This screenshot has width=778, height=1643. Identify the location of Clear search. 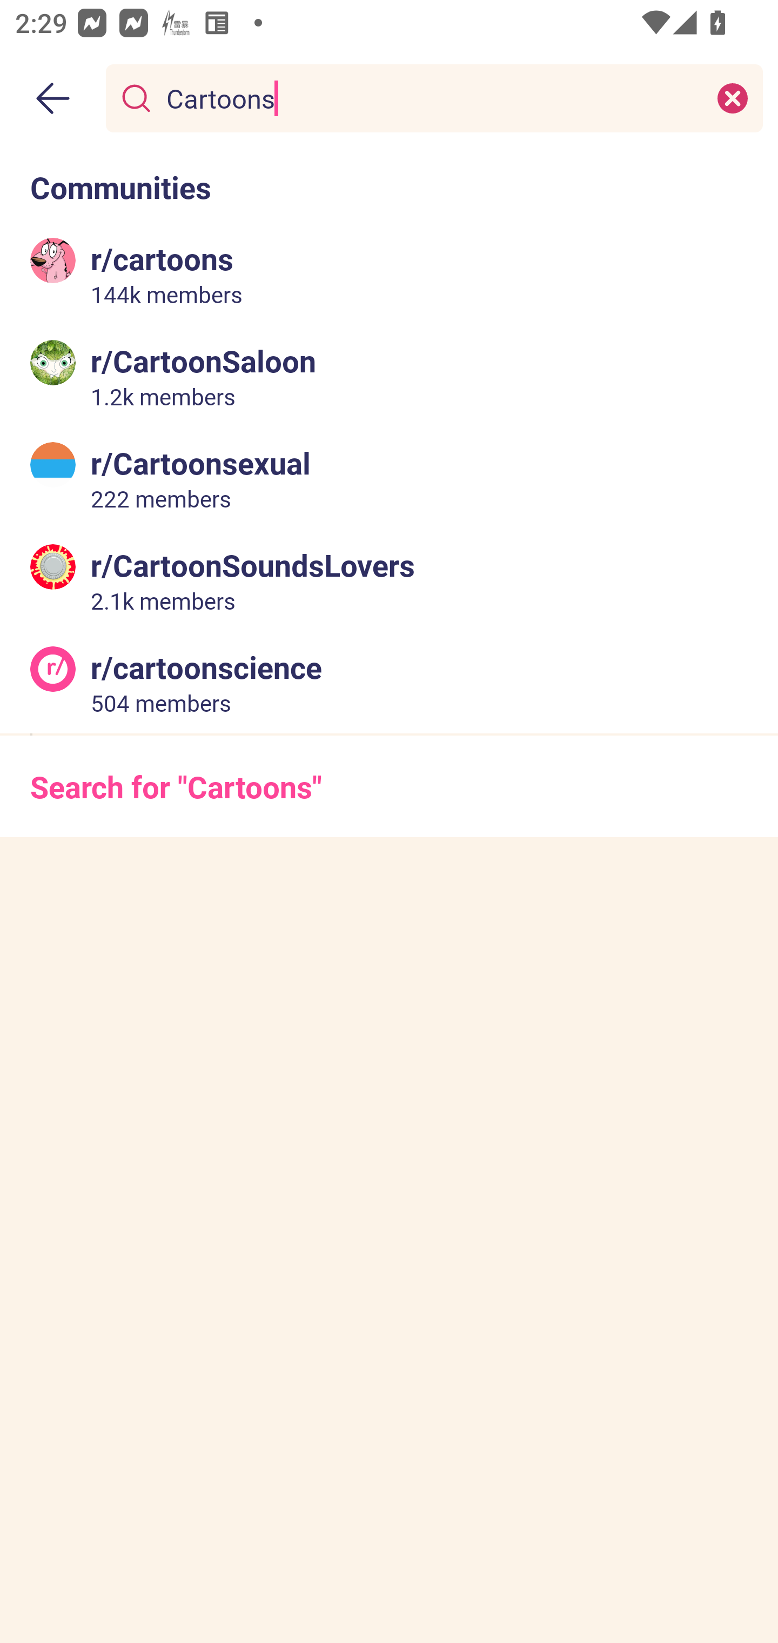
(733, 97).